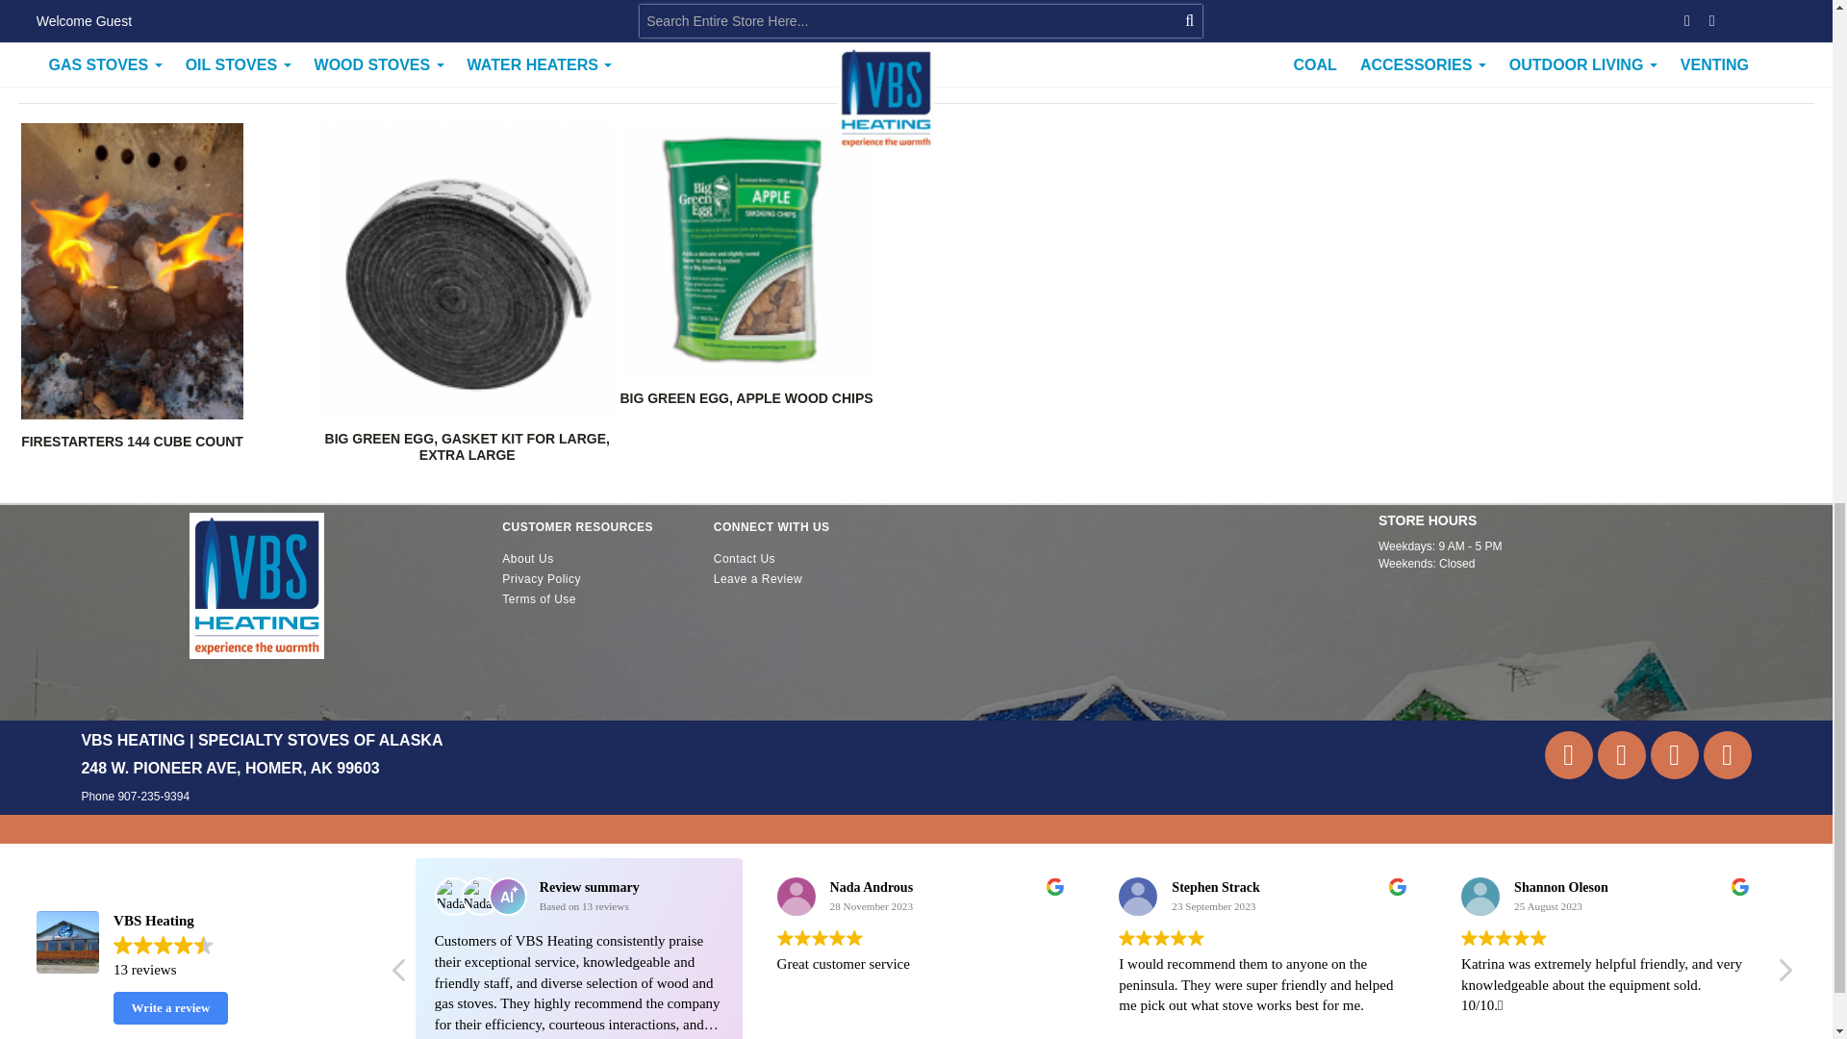  Describe the element at coordinates (745, 249) in the screenshot. I see `Big Green Egg, Apple Wood Chips` at that location.